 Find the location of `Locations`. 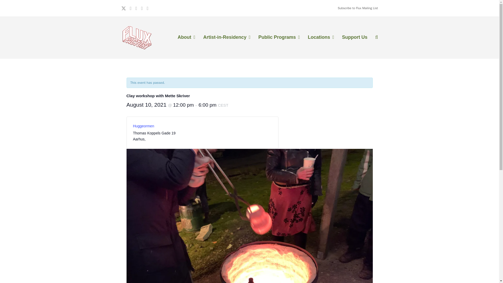

Locations is located at coordinates (321, 37).